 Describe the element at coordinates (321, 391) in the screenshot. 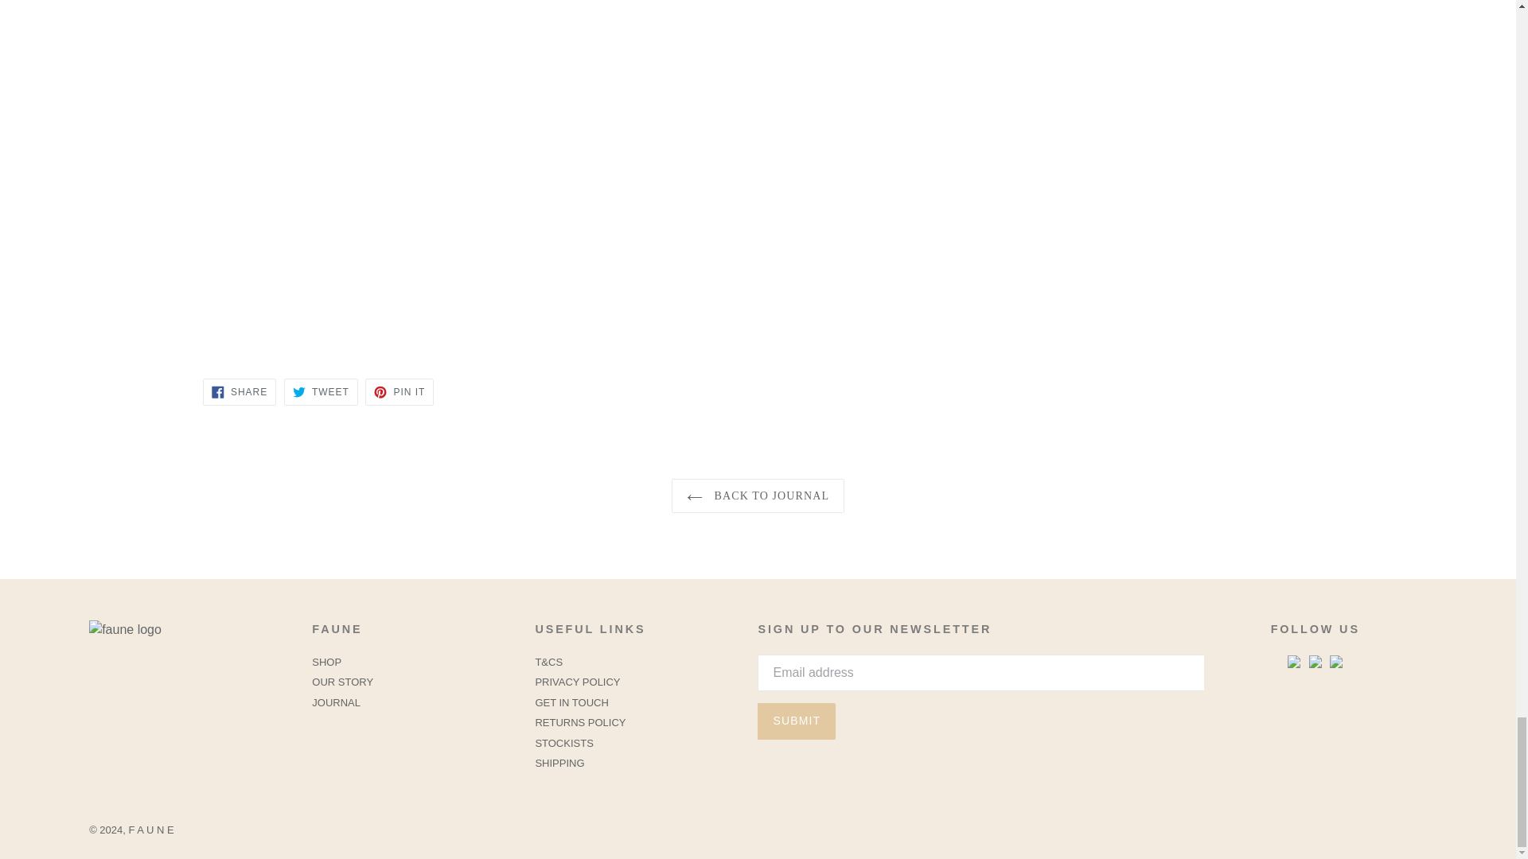

I see `Tweet on Twitter` at that location.